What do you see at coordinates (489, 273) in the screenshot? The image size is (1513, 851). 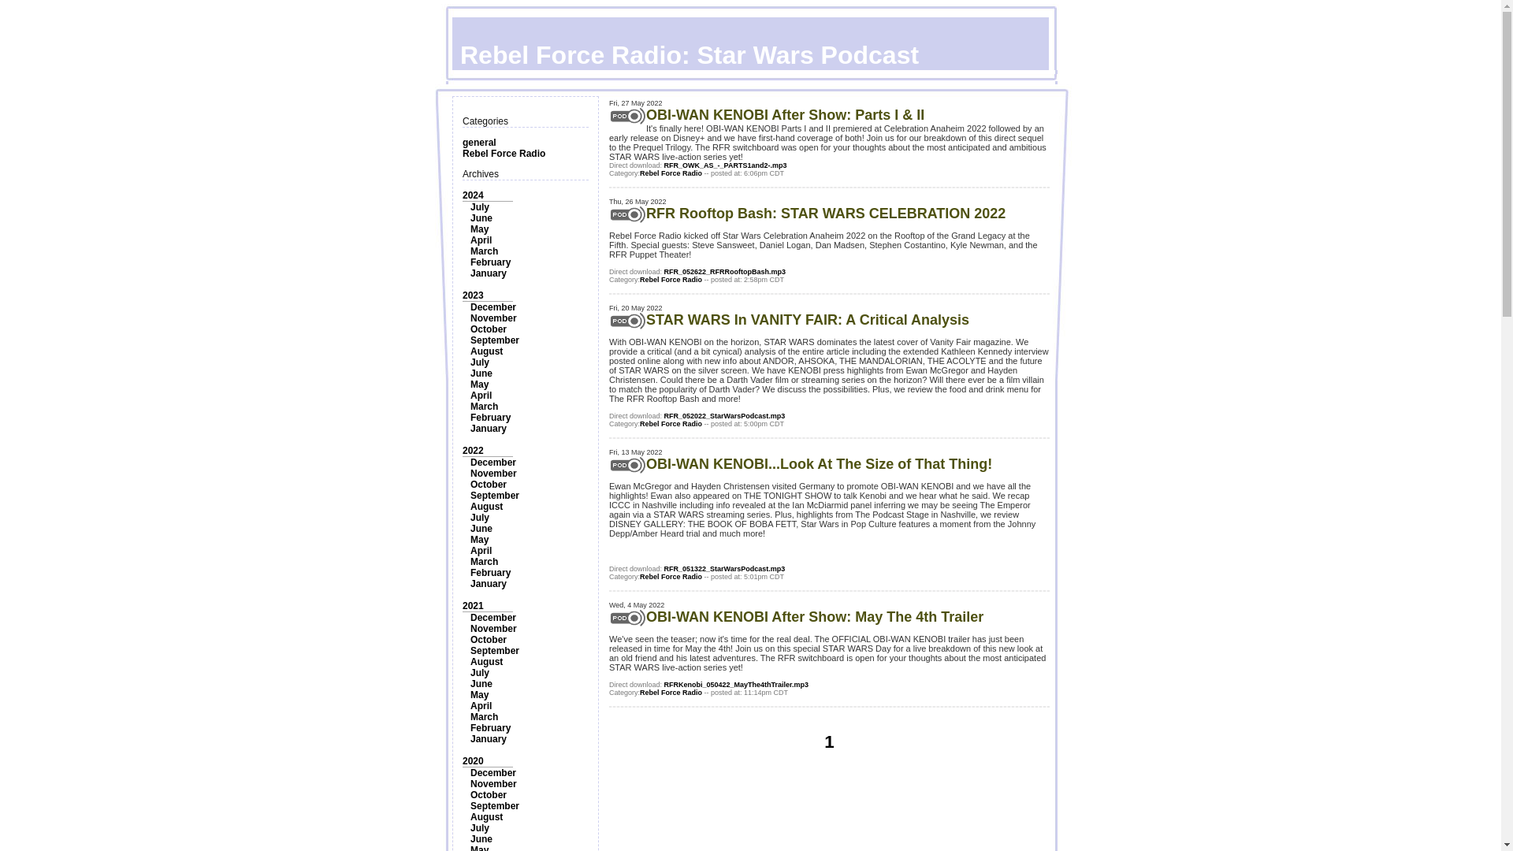 I see `January` at bounding box center [489, 273].